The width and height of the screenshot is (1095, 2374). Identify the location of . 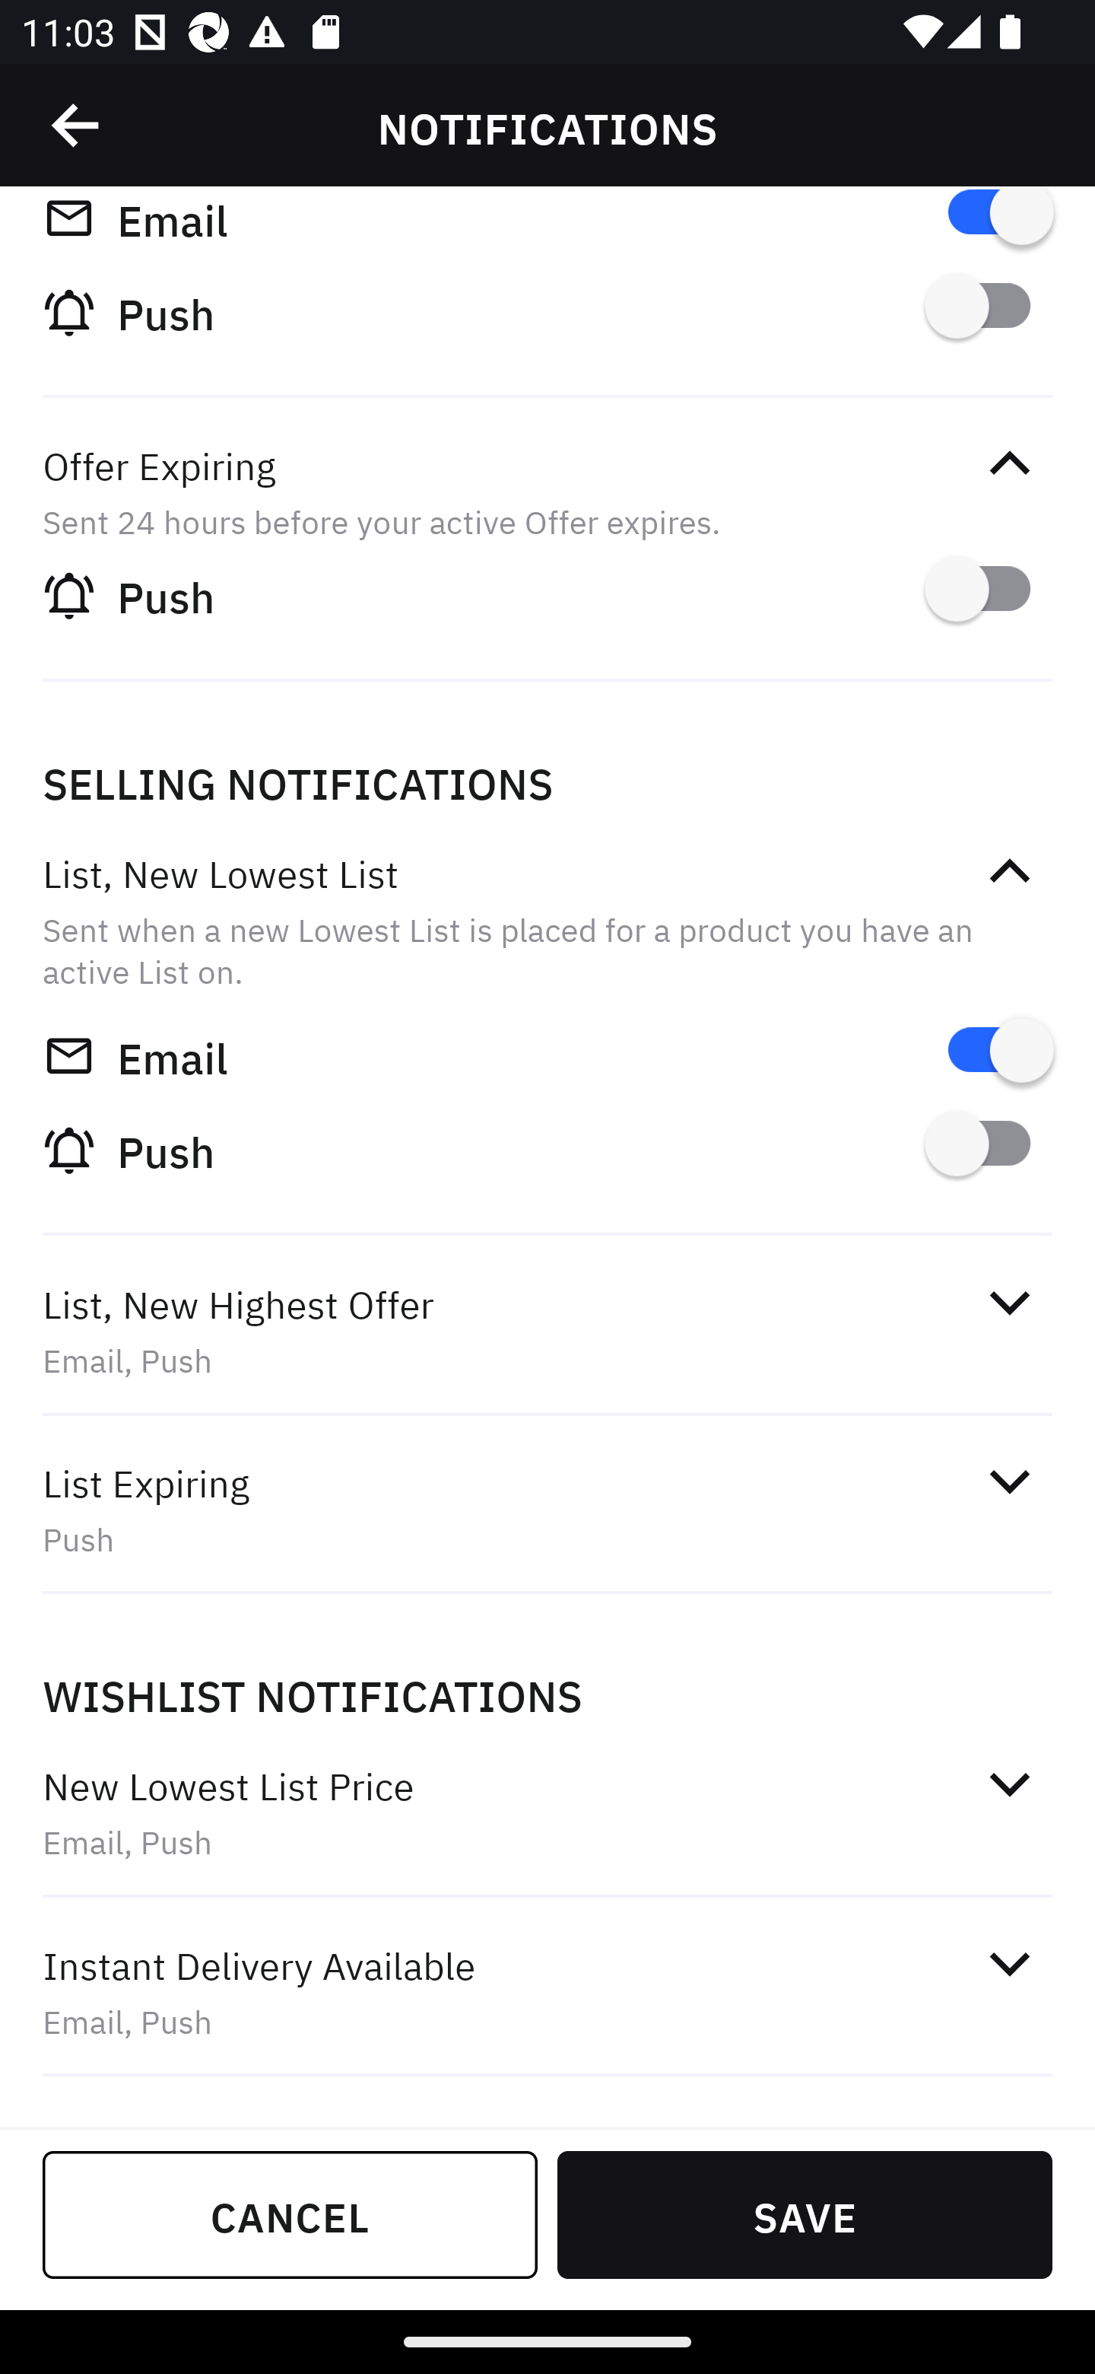
(1009, 464).